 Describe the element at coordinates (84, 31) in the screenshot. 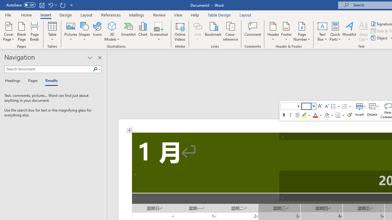

I see `Shapes` at that location.